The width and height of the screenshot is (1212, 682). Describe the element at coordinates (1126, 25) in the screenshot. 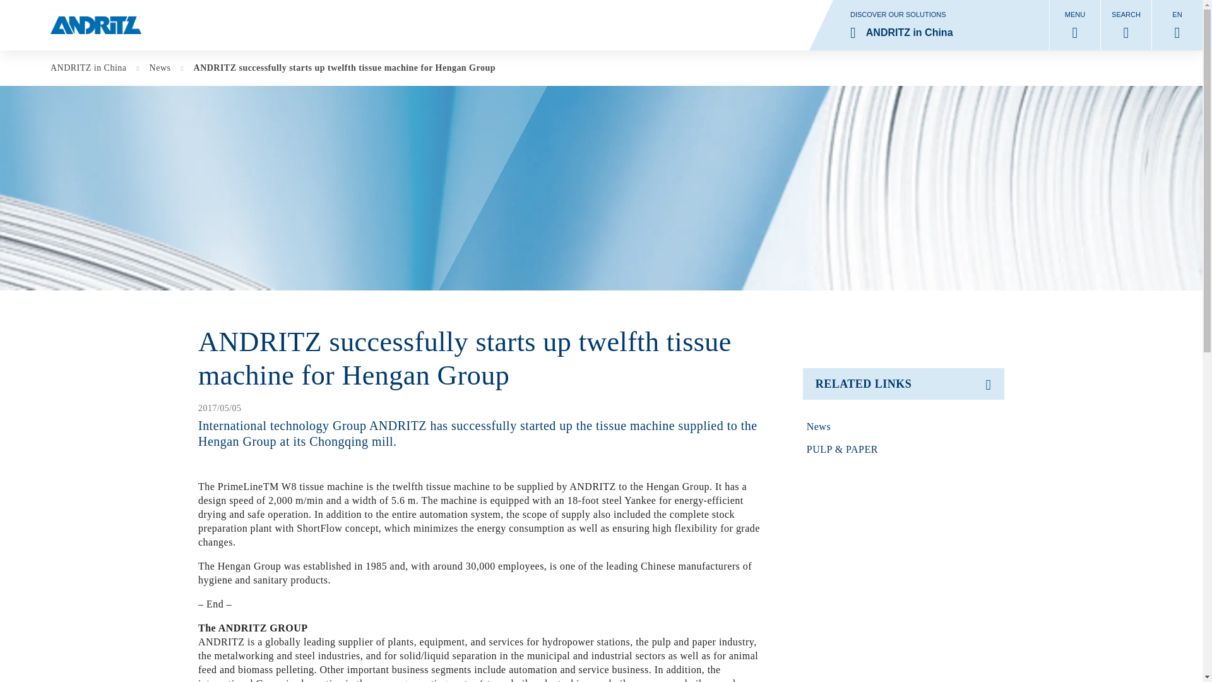

I see `MENU` at that location.